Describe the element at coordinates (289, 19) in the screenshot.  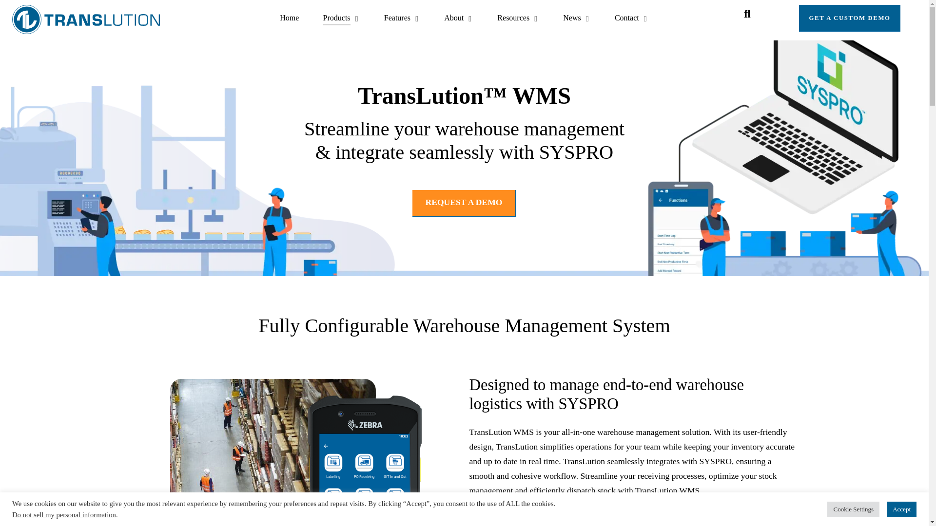
I see `Home` at that location.